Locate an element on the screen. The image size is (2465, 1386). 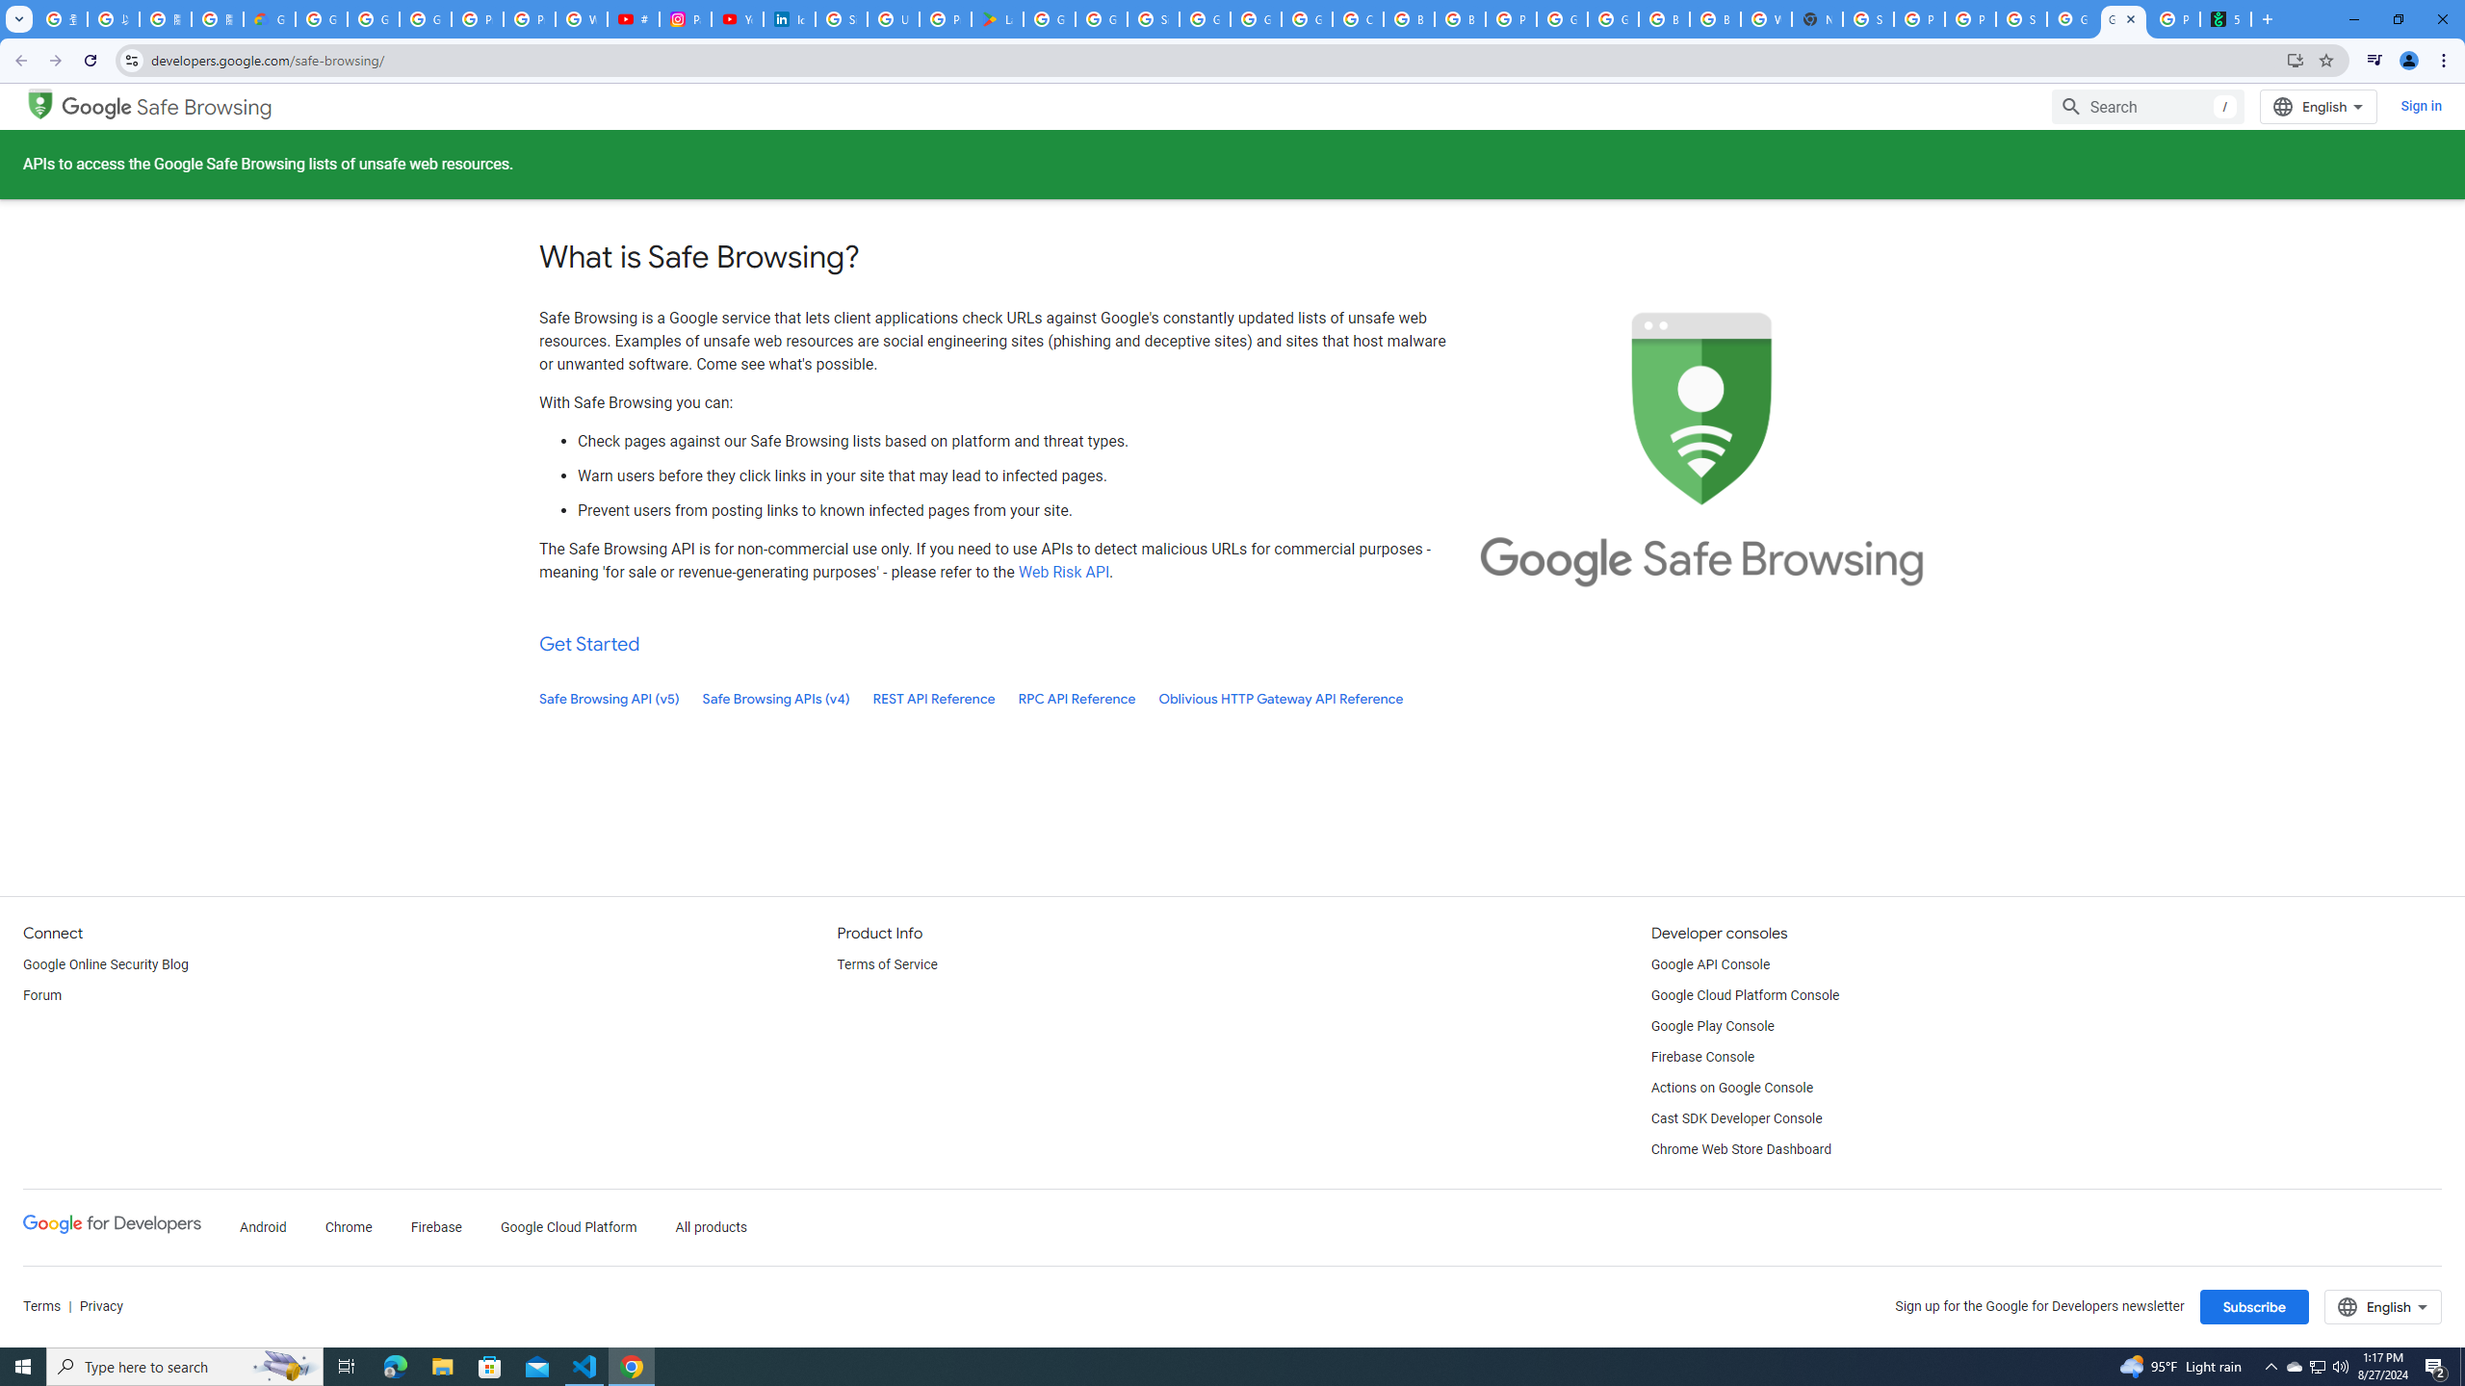
Google Developers is located at coordinates (112, 1228).